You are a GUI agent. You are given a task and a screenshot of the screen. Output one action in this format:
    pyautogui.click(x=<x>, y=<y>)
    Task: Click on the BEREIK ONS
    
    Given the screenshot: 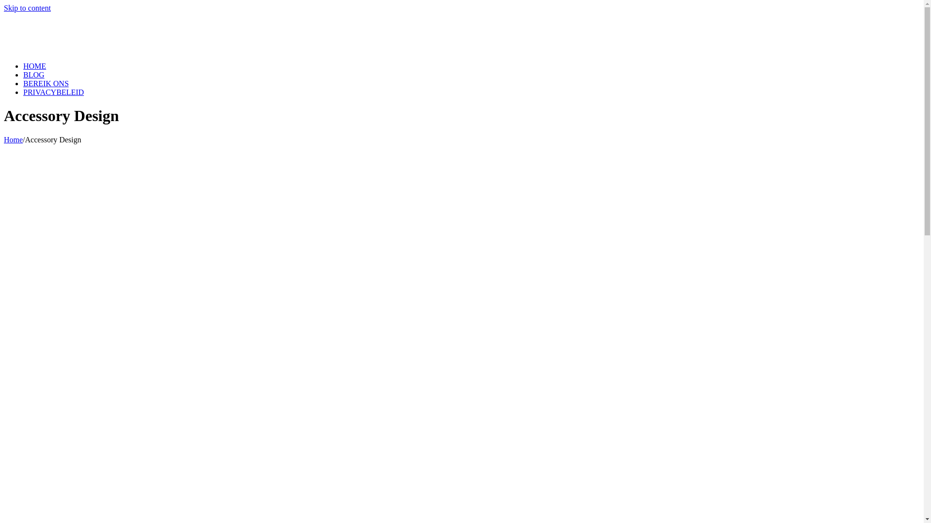 What is the action you would take?
    pyautogui.click(x=46, y=83)
    